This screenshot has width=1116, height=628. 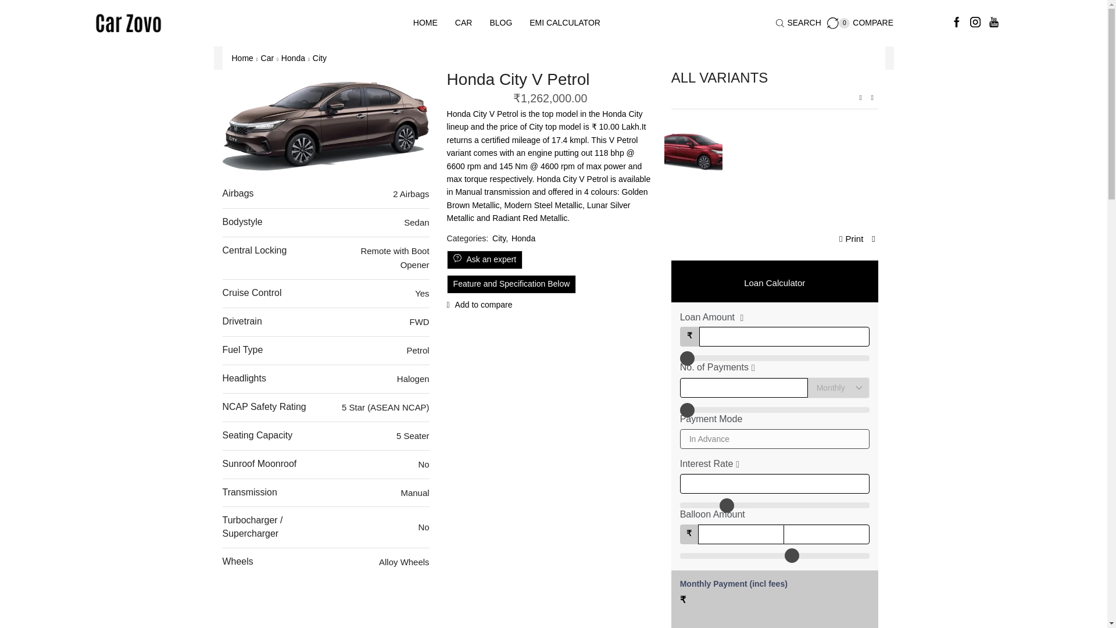 I want to click on BLOG, so click(x=501, y=23).